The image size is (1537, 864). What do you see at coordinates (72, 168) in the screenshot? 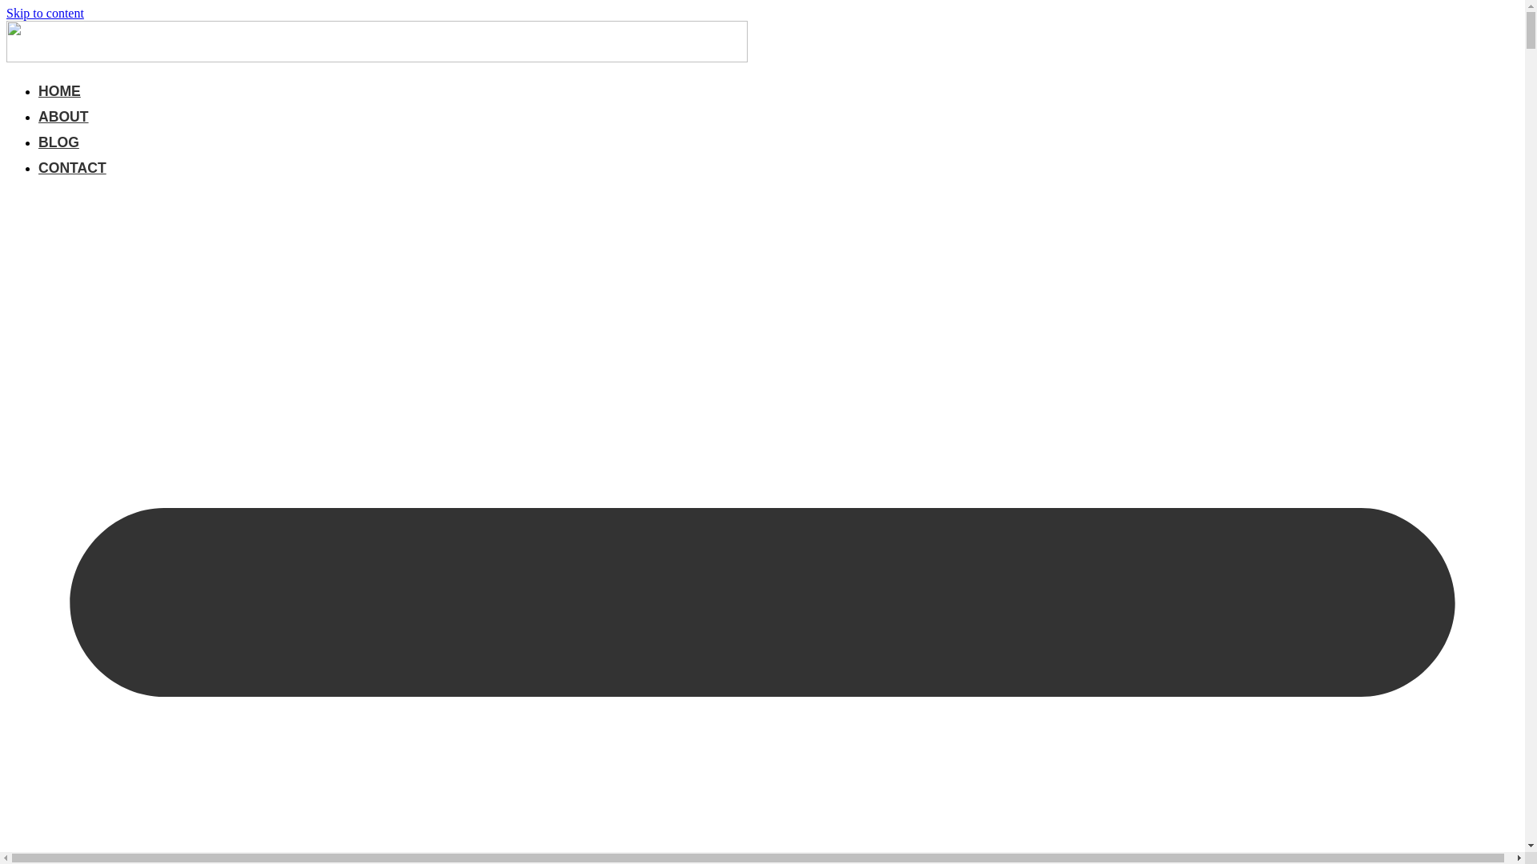
I see `CONTACT` at bounding box center [72, 168].